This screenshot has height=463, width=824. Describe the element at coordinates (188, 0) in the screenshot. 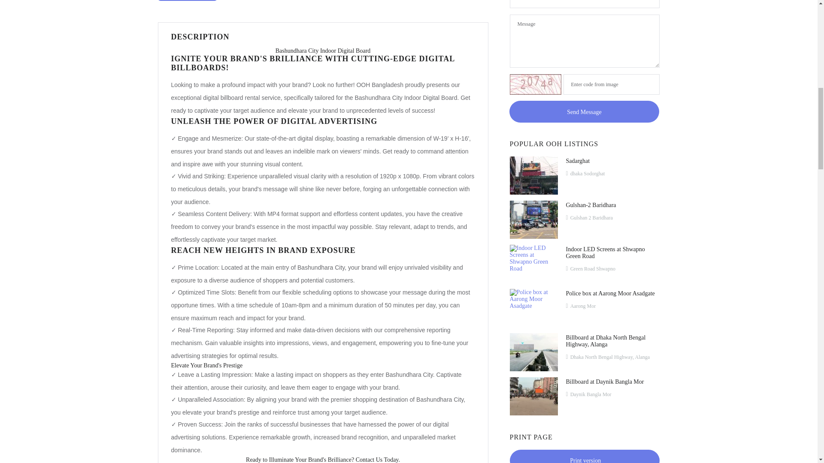

I see `Add to favorites` at that location.